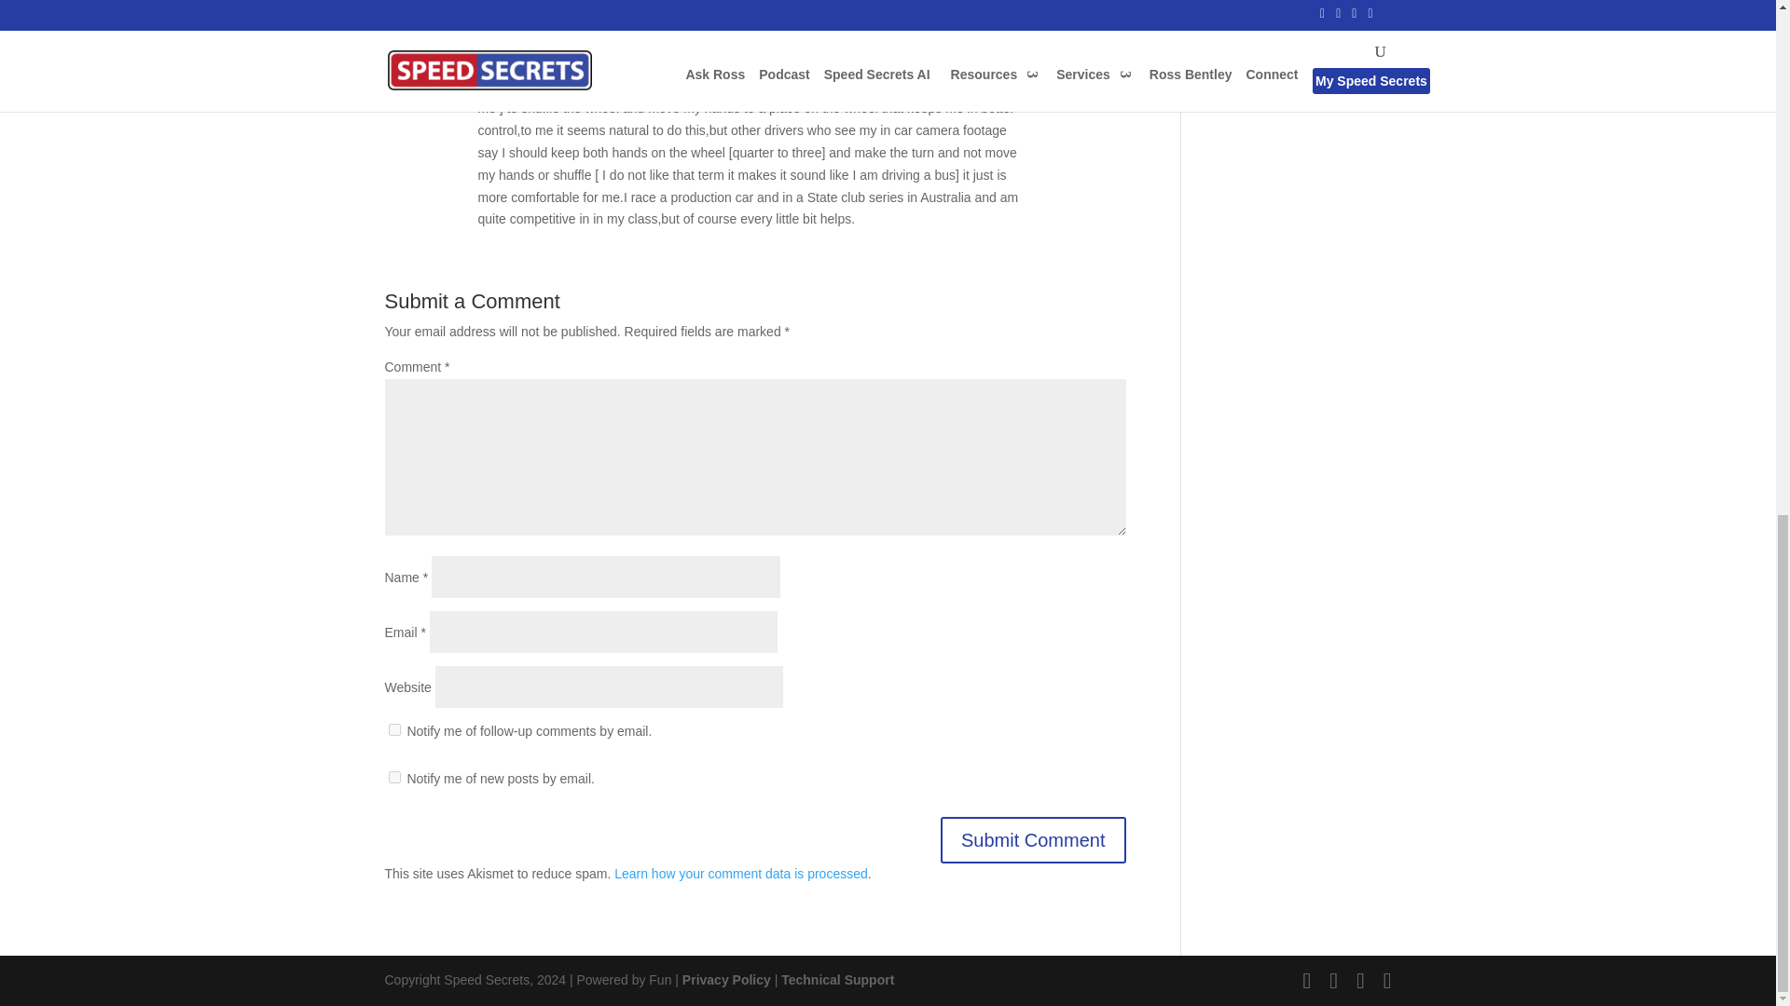 The width and height of the screenshot is (1790, 1006). Describe the element at coordinates (393, 728) in the screenshot. I see `subscribe` at that location.